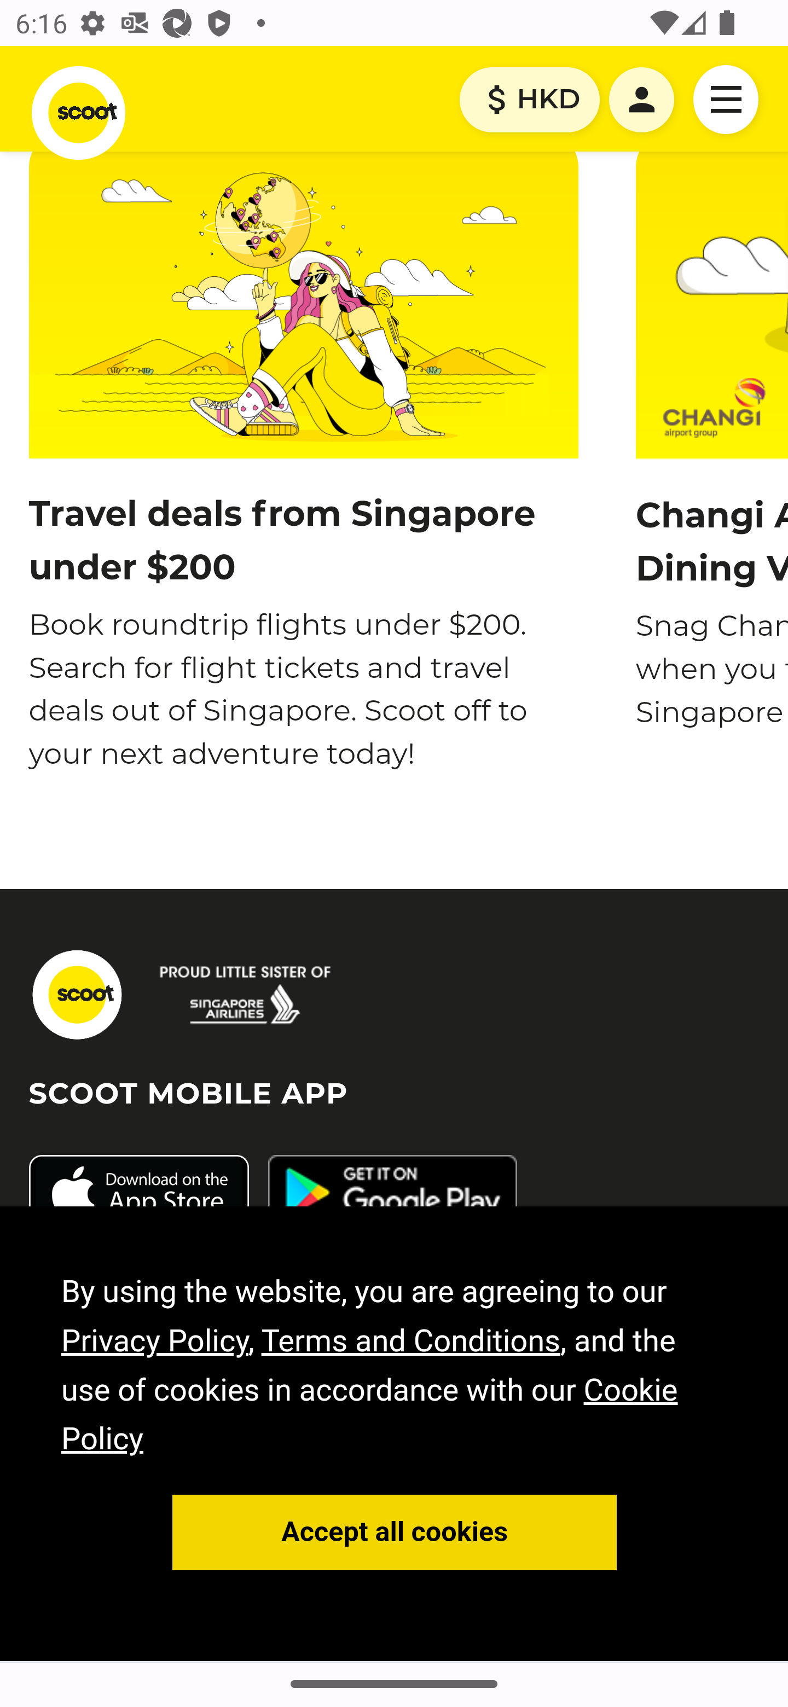 This screenshot has height=1707, width=788. What do you see at coordinates (642, 101) in the screenshot?
I see `person` at bounding box center [642, 101].